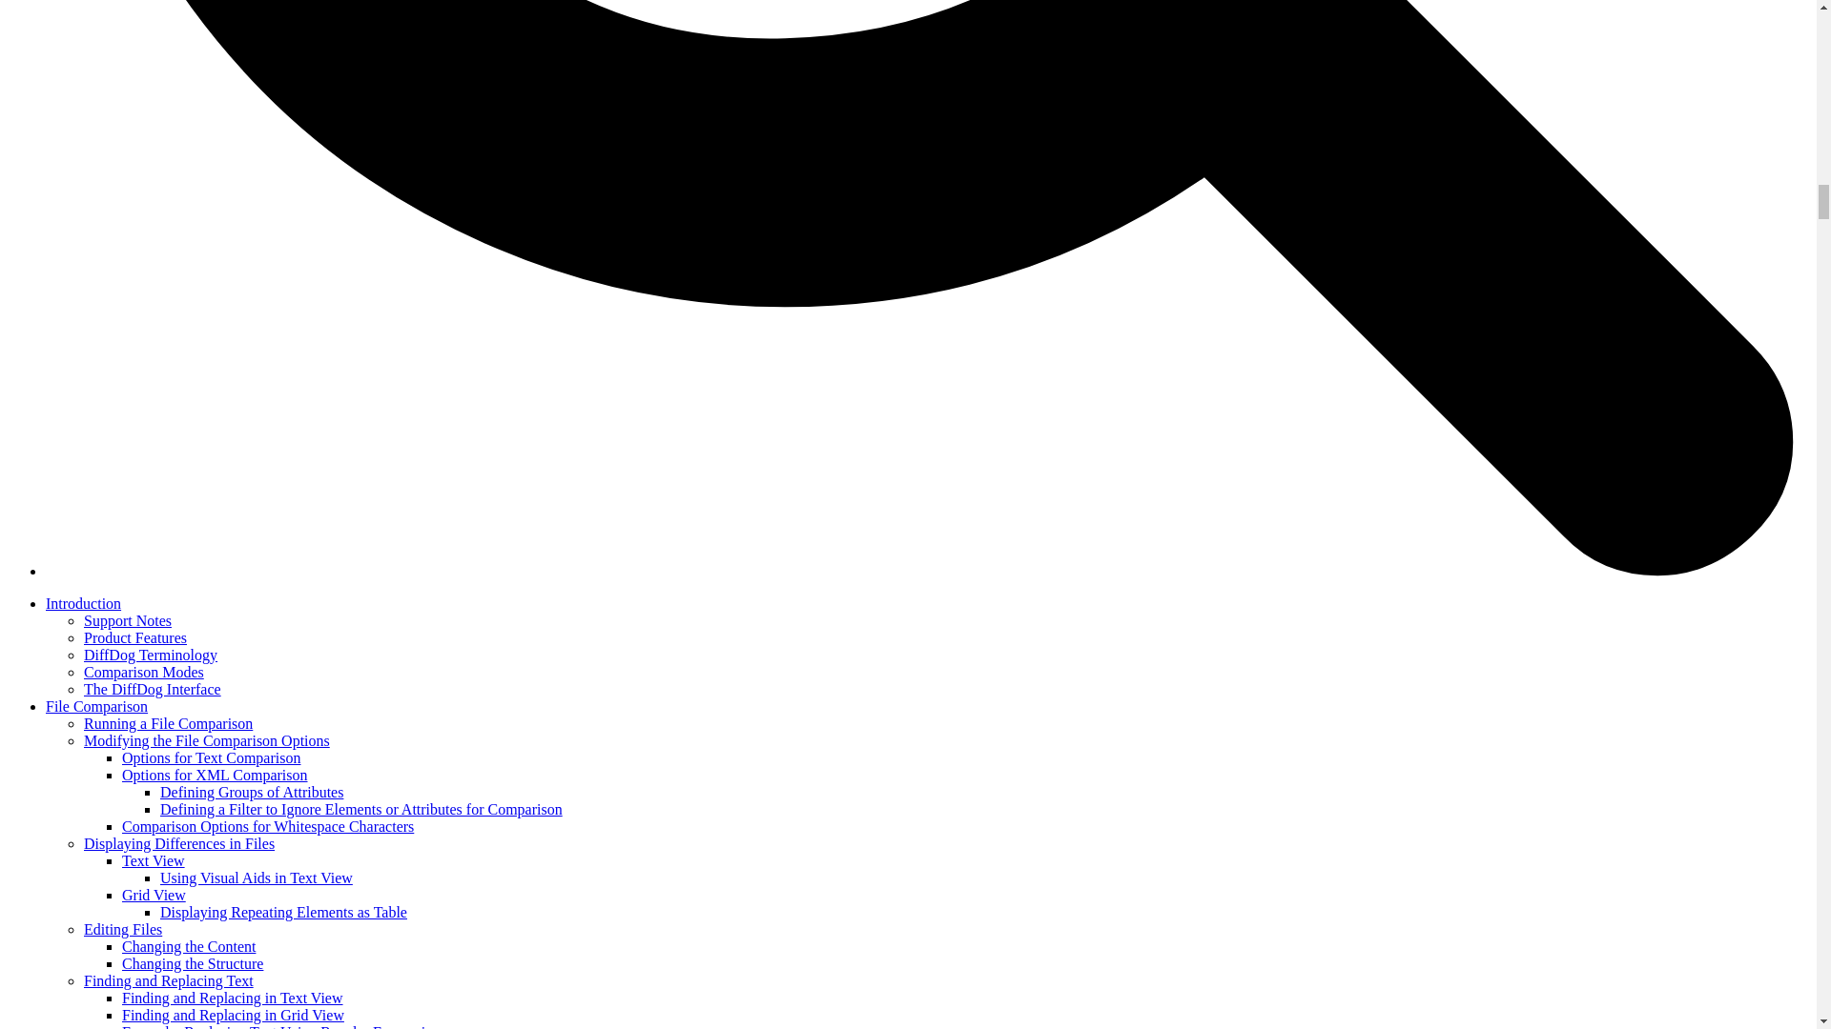  What do you see at coordinates (151, 655) in the screenshot?
I see `DiffDog Terminology` at bounding box center [151, 655].